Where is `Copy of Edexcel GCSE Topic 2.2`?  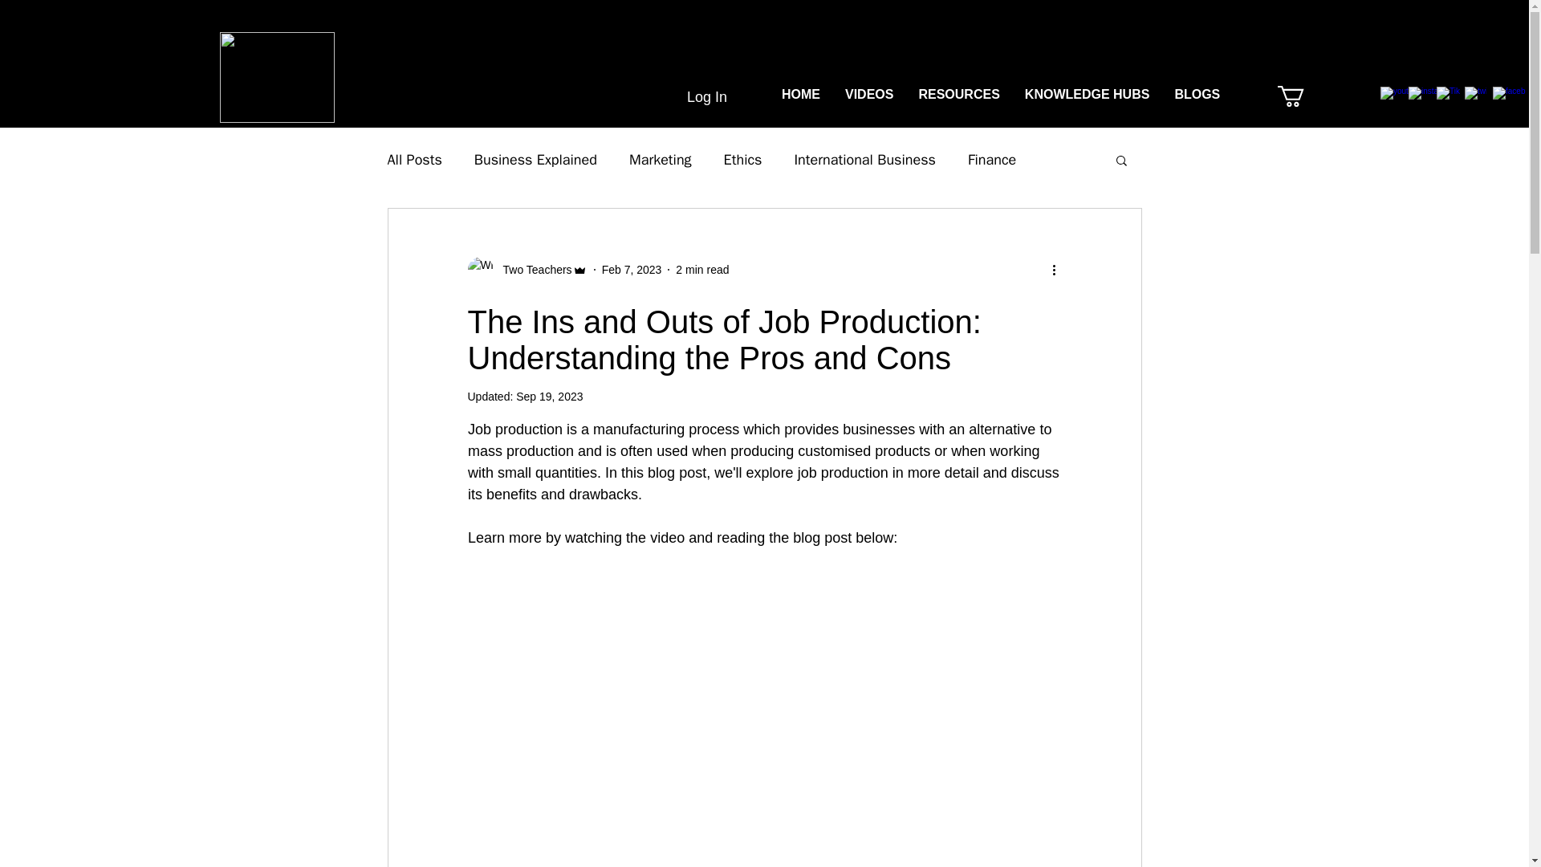 Copy of Edexcel GCSE Topic 2.2 is located at coordinates (1344, 96).